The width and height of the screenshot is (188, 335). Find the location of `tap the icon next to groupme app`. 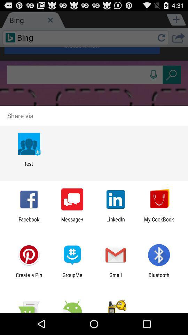

tap the icon next to groupme app is located at coordinates (29, 278).